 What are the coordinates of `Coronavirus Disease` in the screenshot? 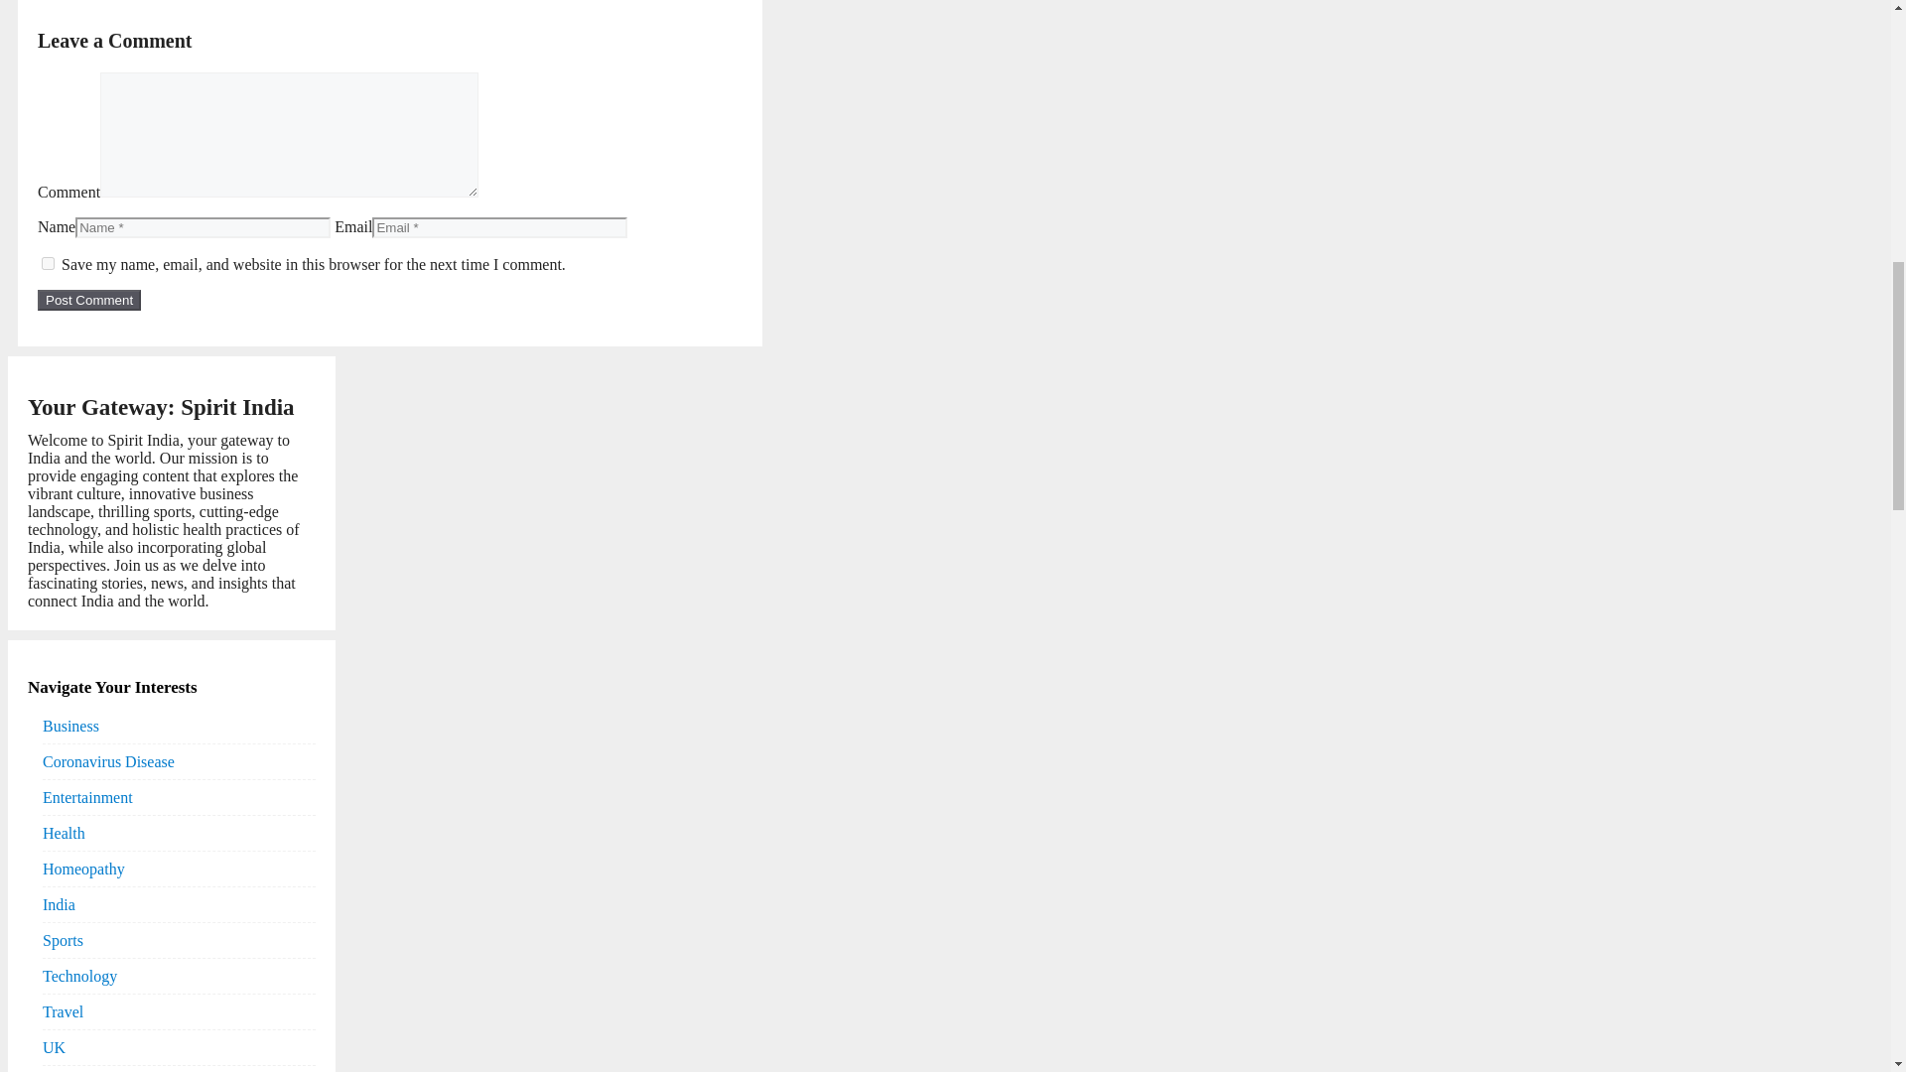 It's located at (108, 761).